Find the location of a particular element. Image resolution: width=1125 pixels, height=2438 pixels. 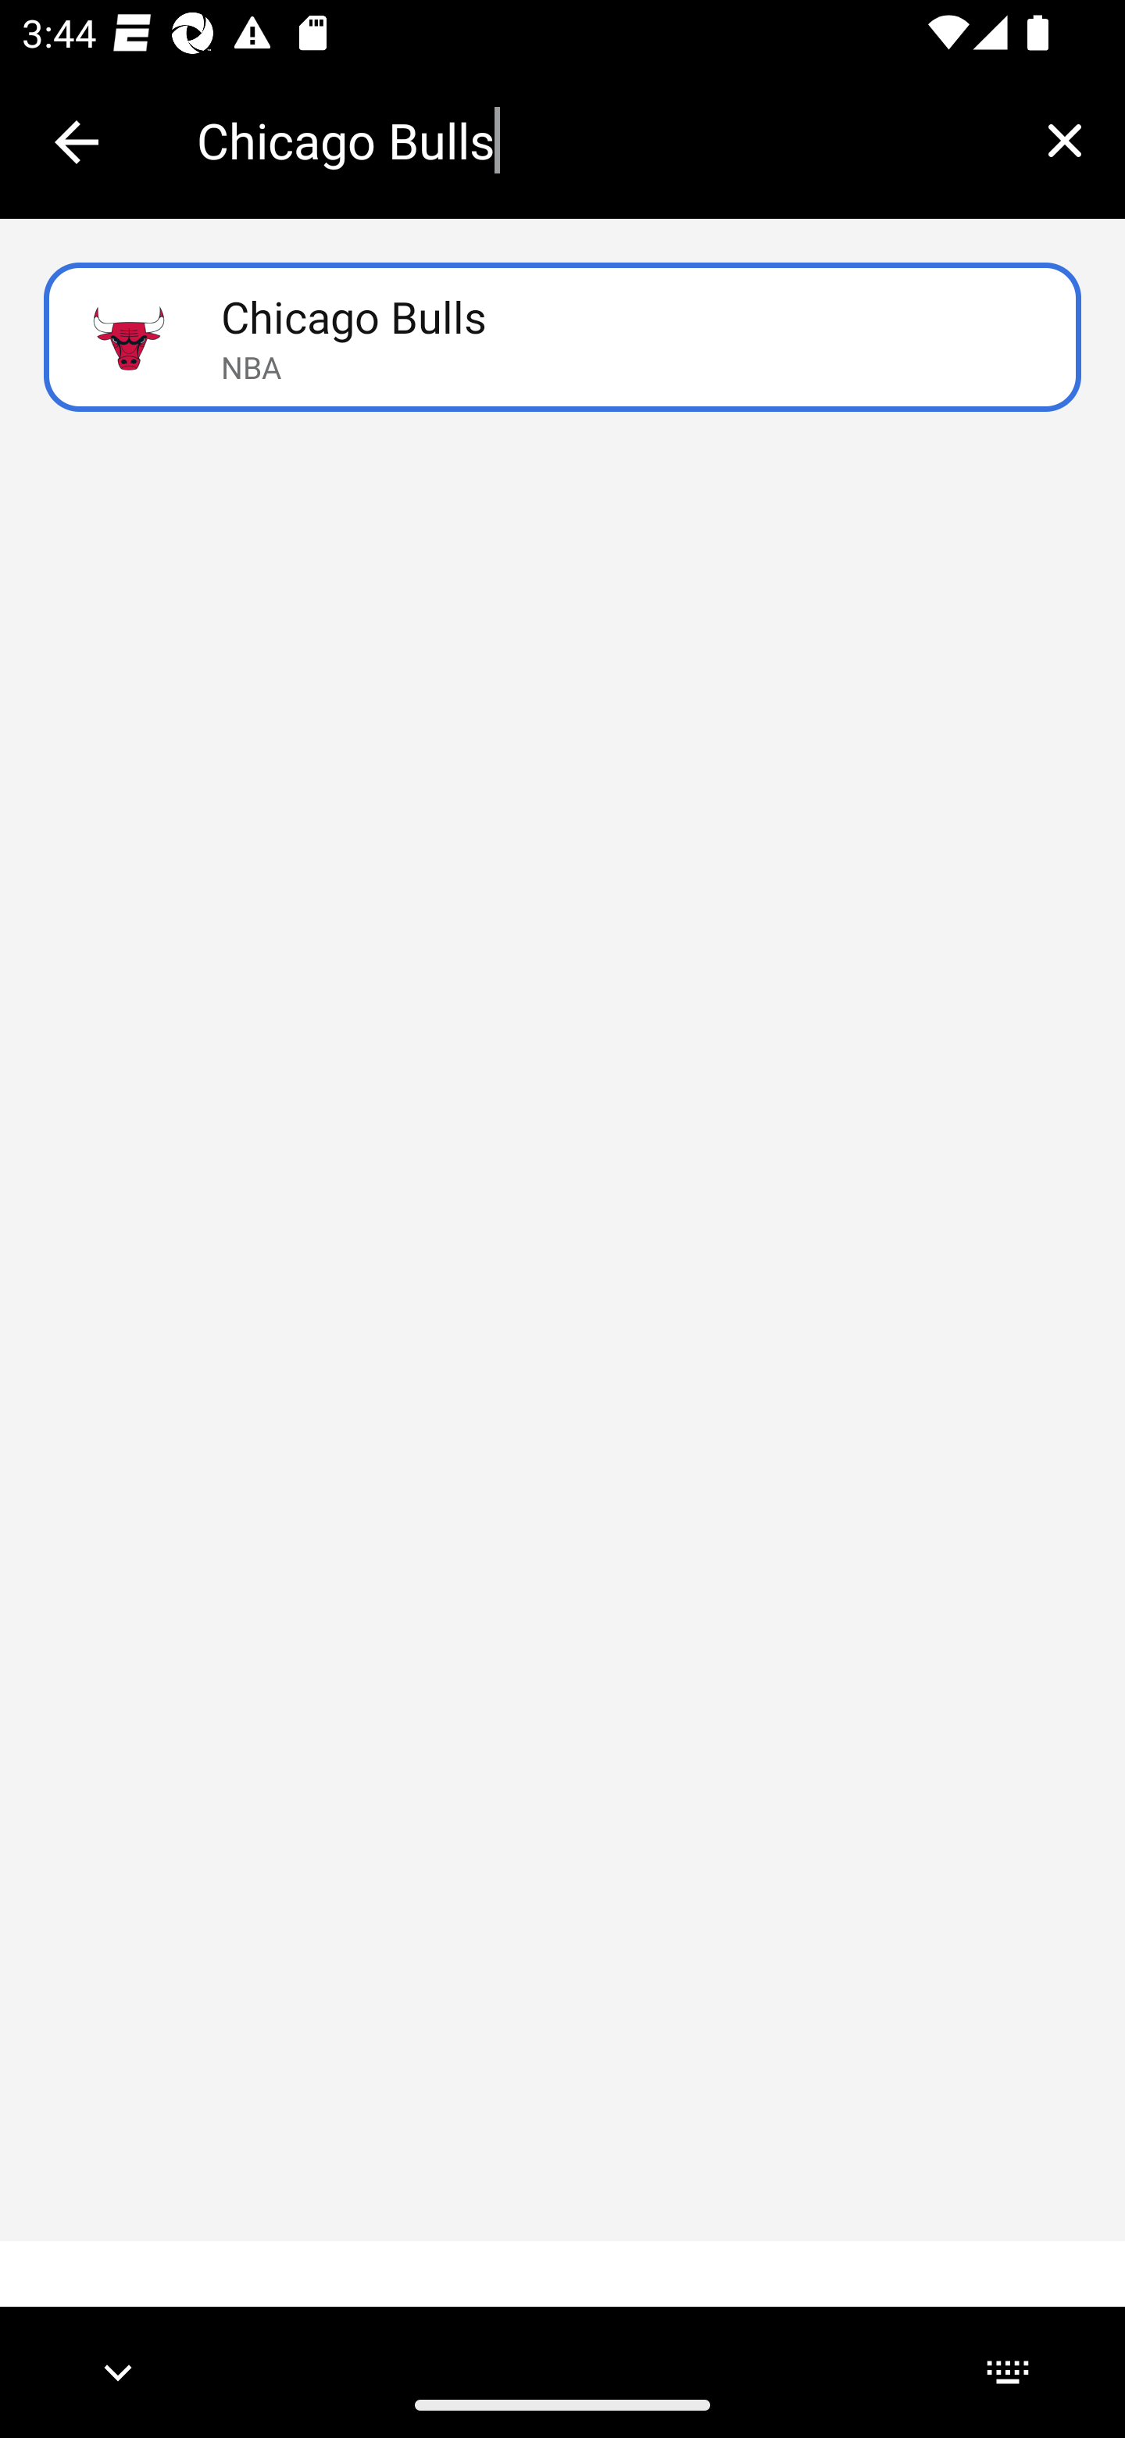

Collapse is located at coordinates (77, 142).